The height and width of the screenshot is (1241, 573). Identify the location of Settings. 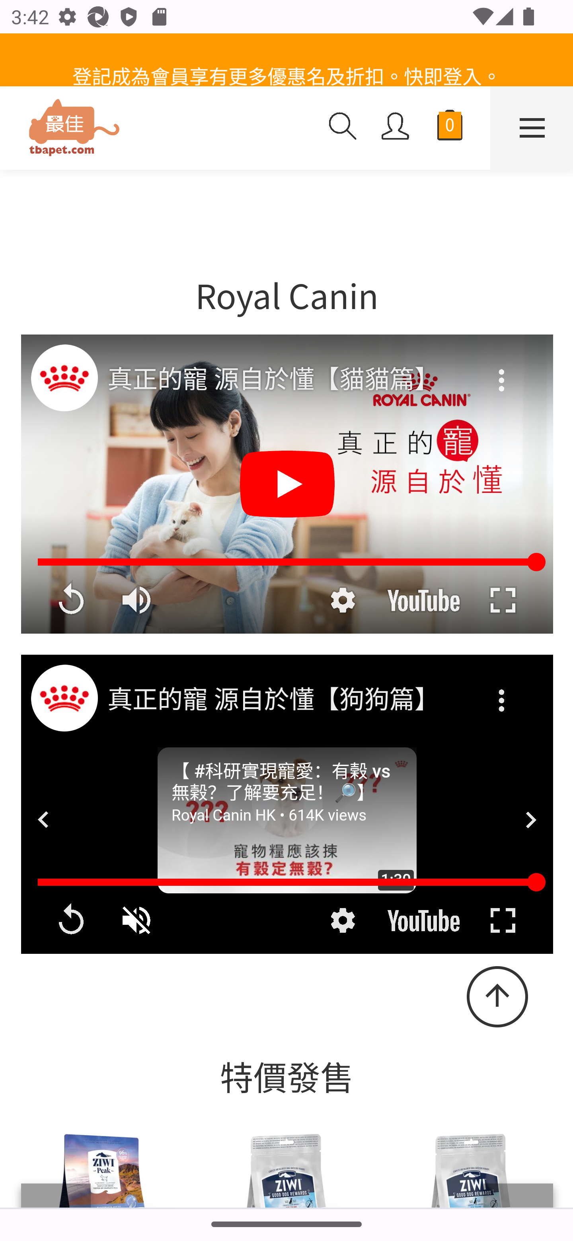
(342, 920).